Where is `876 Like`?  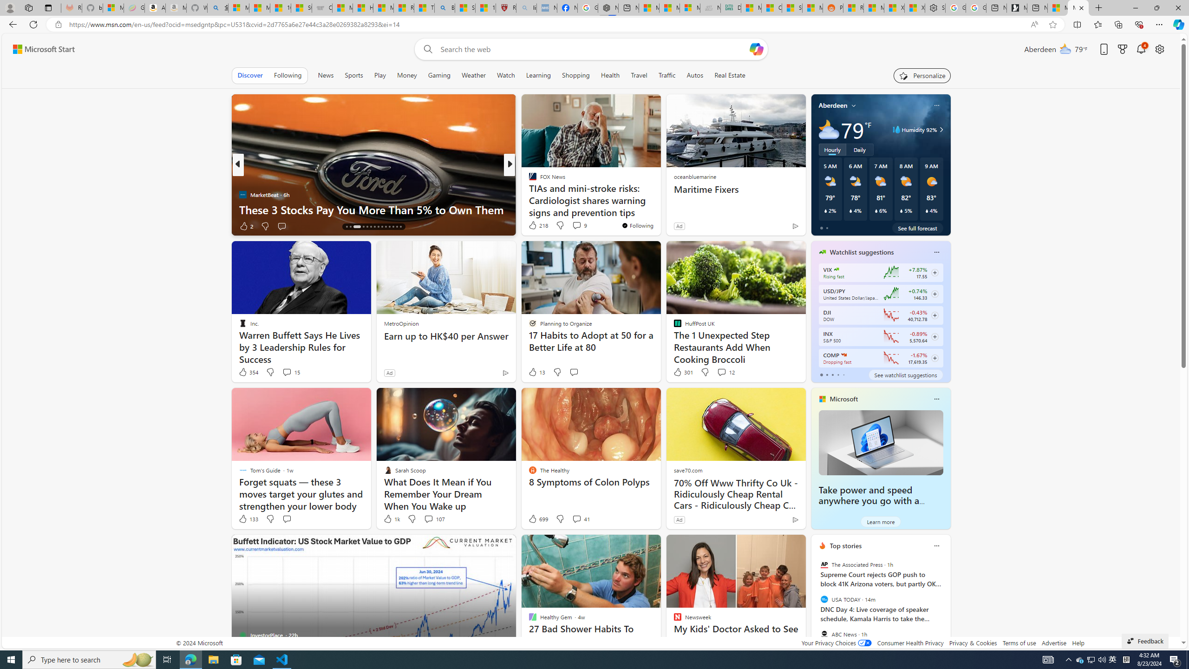 876 Like is located at coordinates (535, 226).